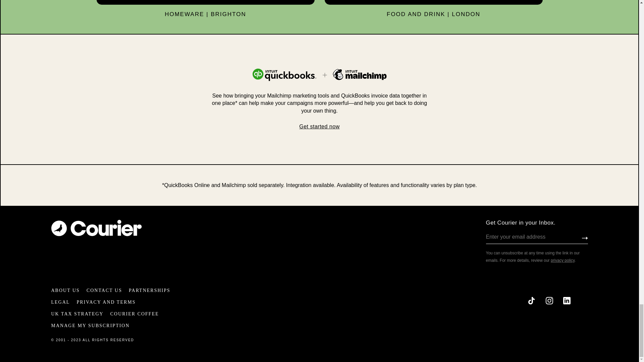 The image size is (644, 362). Describe the element at coordinates (65, 290) in the screenshot. I see `ABOUT US` at that location.